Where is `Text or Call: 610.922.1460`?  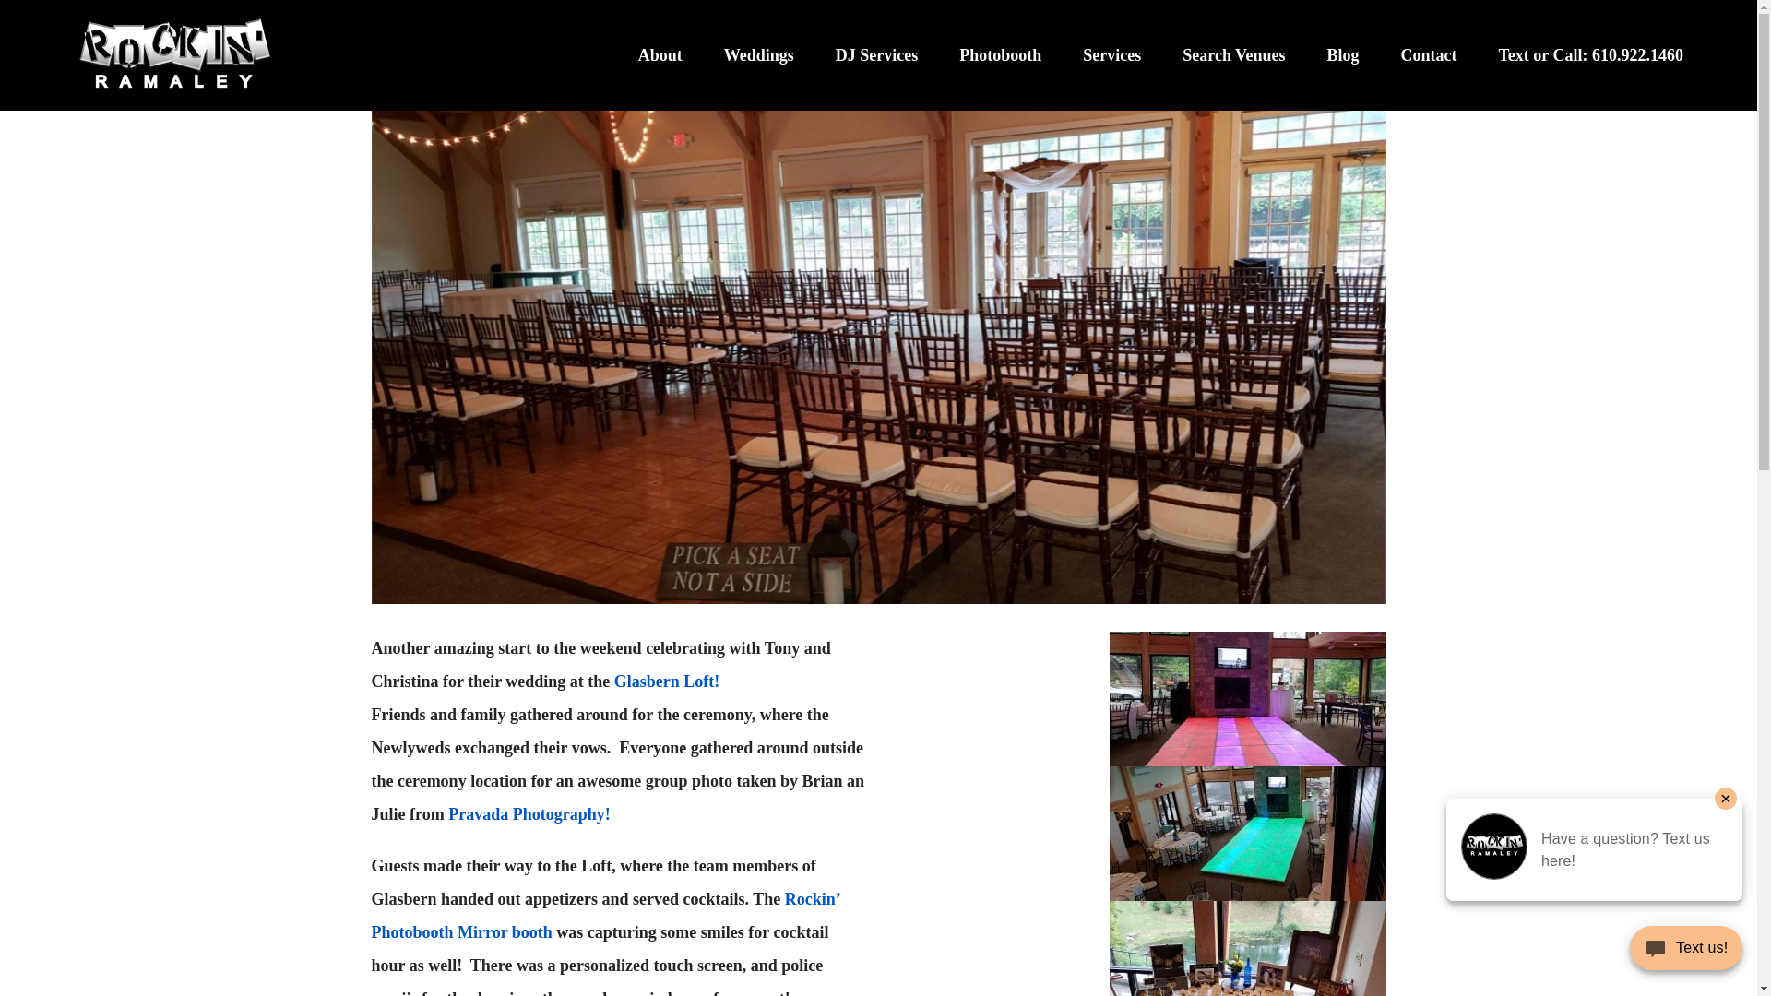
Text or Call: 610.922.1460 is located at coordinates (1590, 55).